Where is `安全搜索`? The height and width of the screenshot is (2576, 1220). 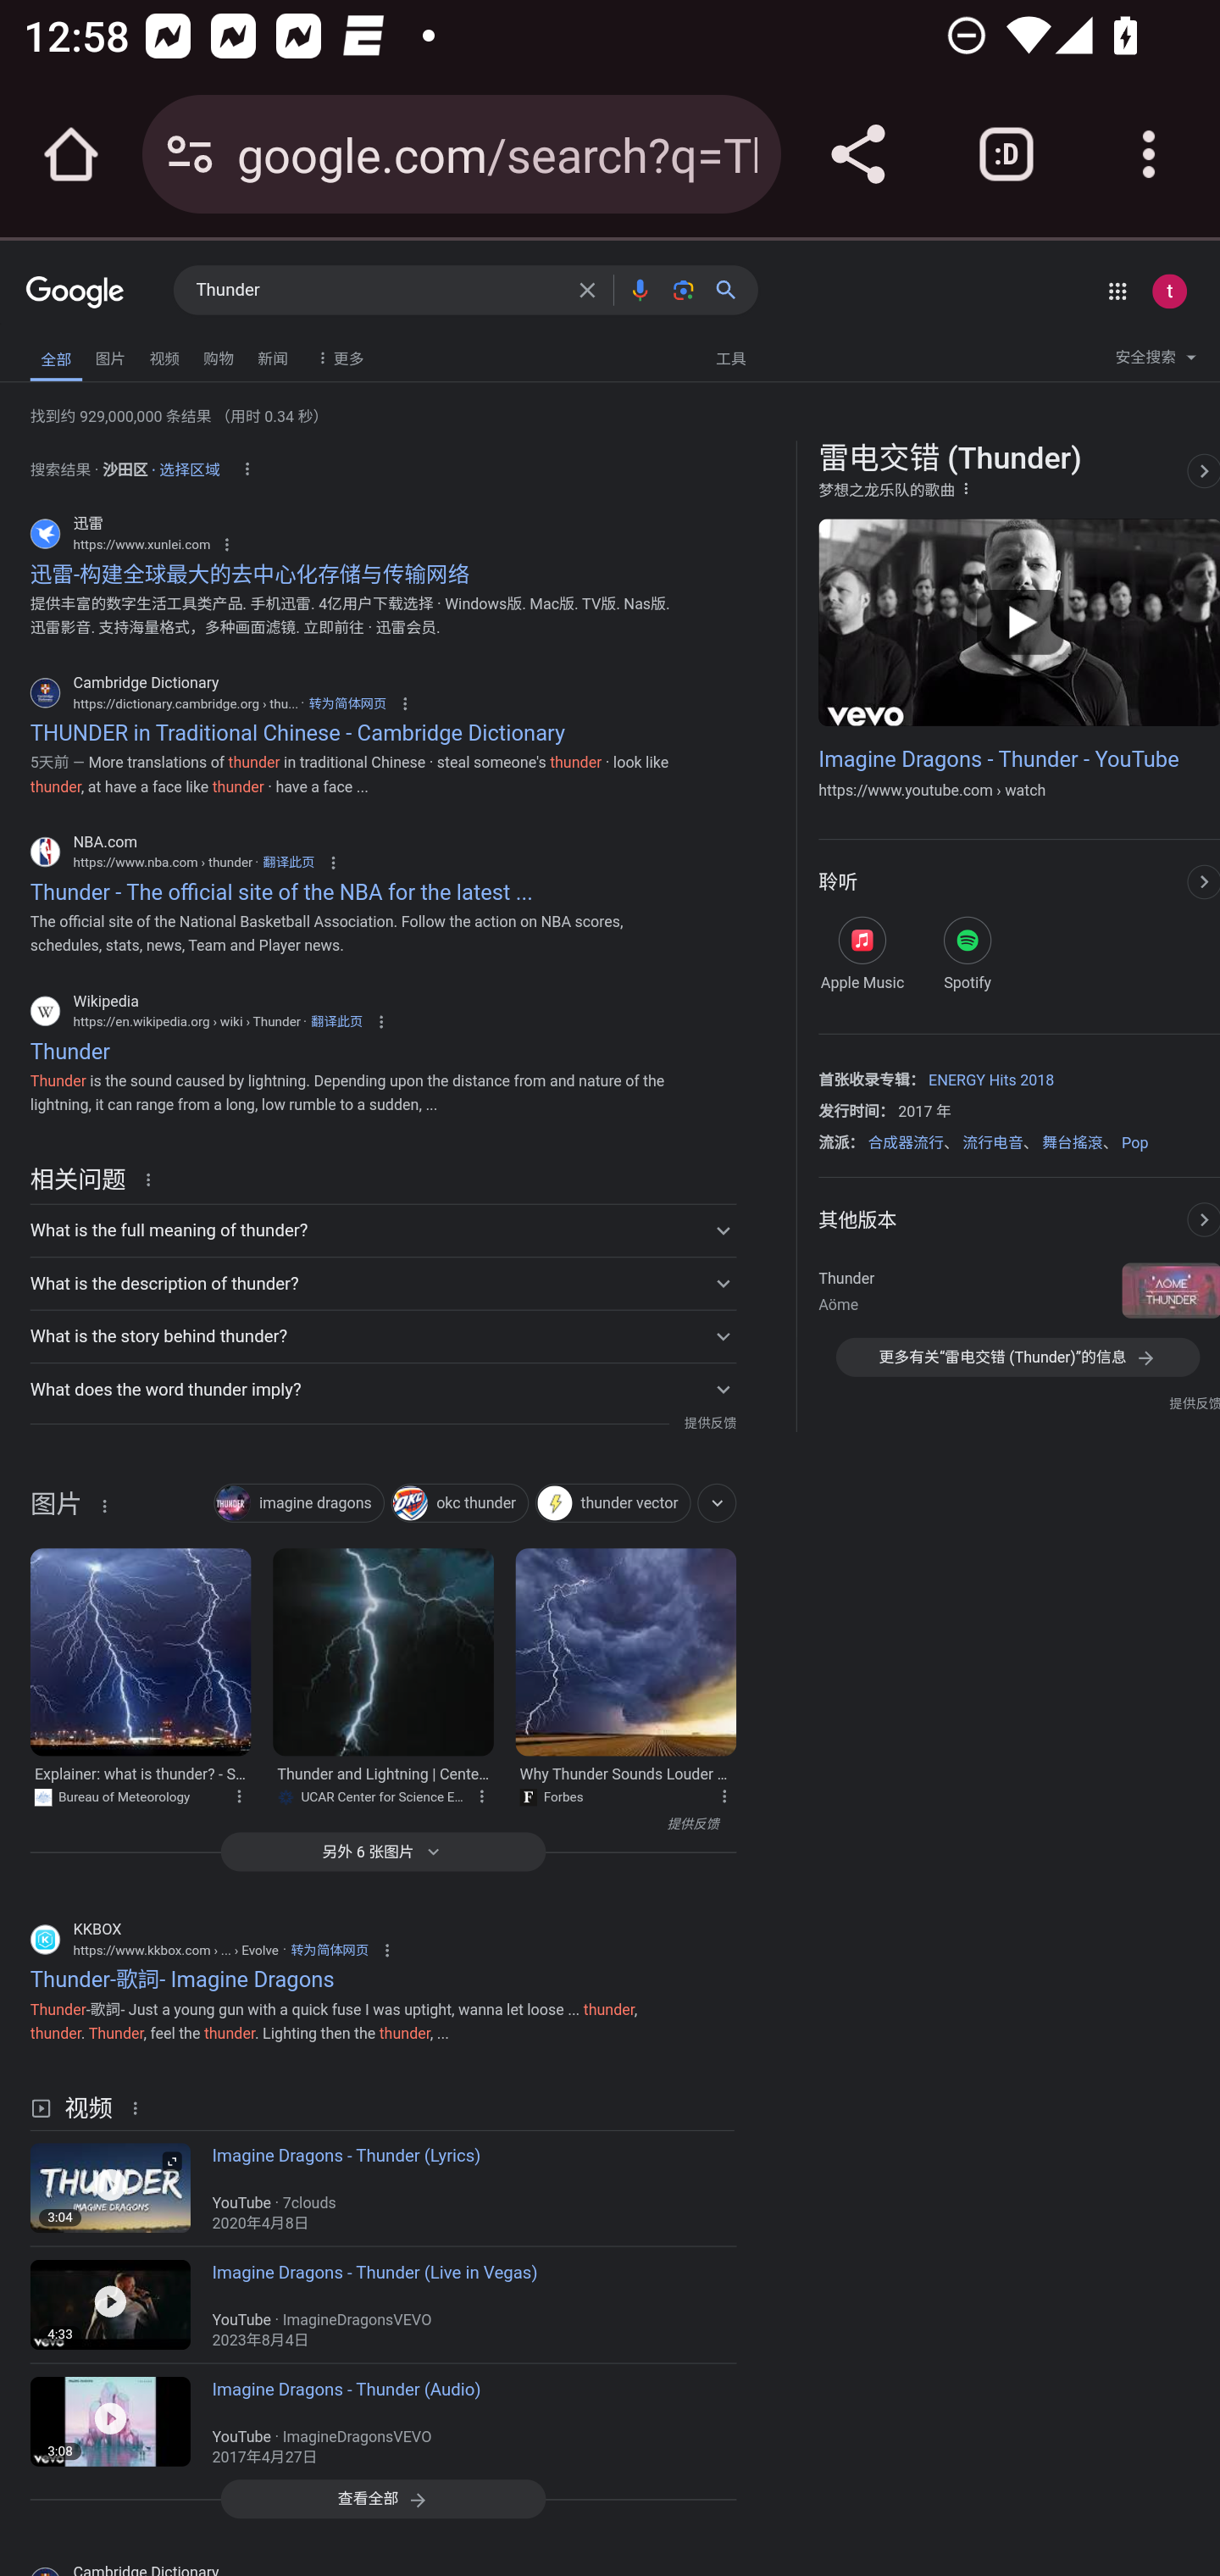 安全搜索 is located at coordinates (1156, 361).